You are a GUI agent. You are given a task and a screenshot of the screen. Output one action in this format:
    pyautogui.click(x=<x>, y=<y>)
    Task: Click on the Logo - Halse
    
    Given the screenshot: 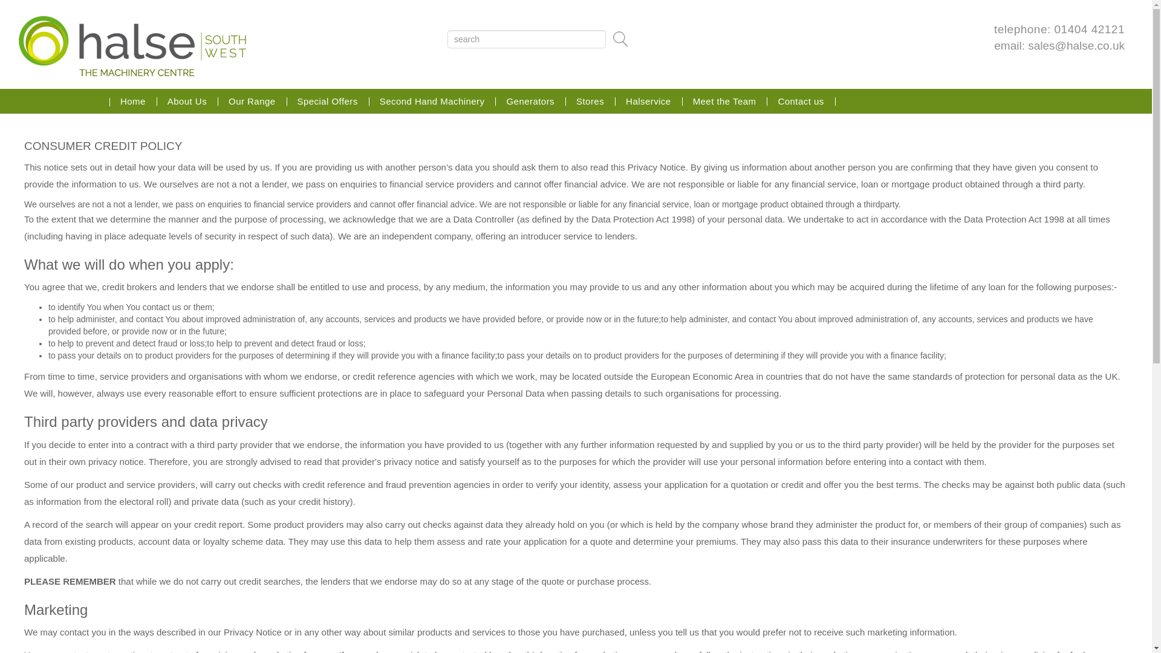 What is the action you would take?
    pyautogui.click(x=132, y=46)
    